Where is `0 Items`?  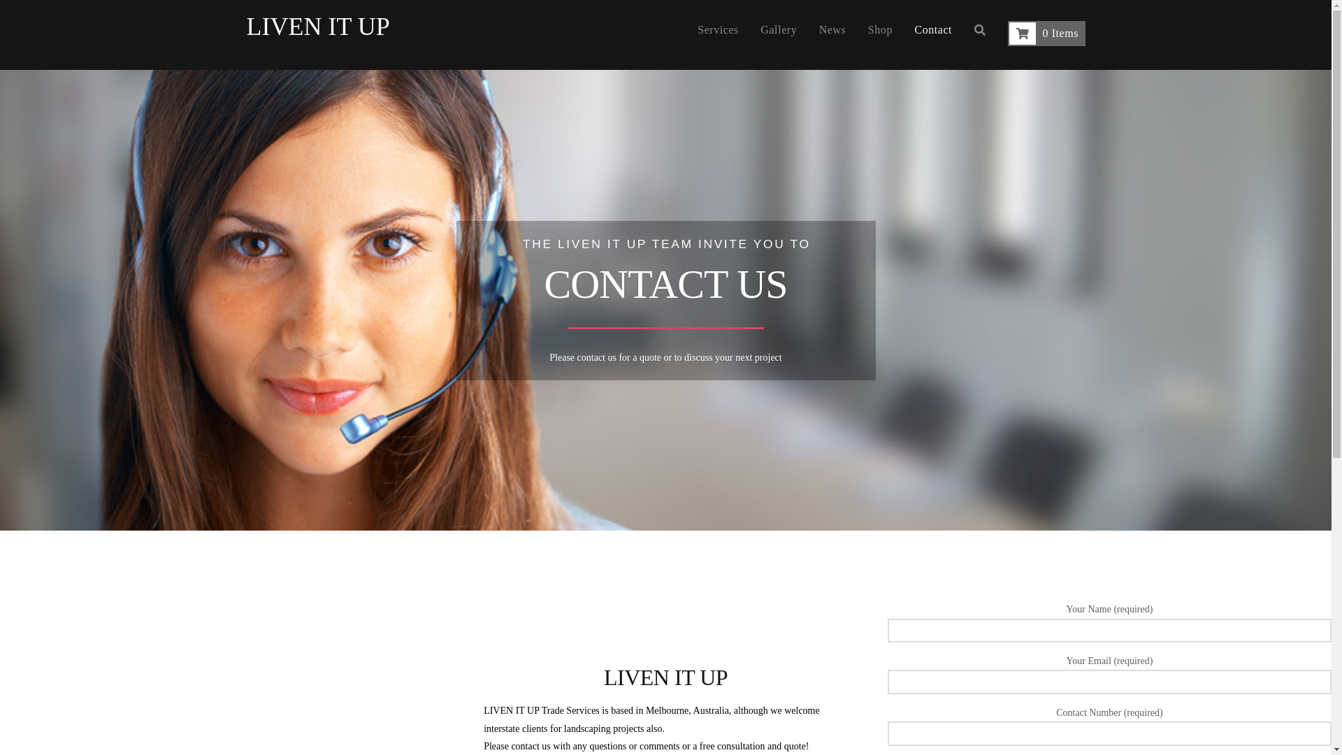
0 Items is located at coordinates (1047, 35).